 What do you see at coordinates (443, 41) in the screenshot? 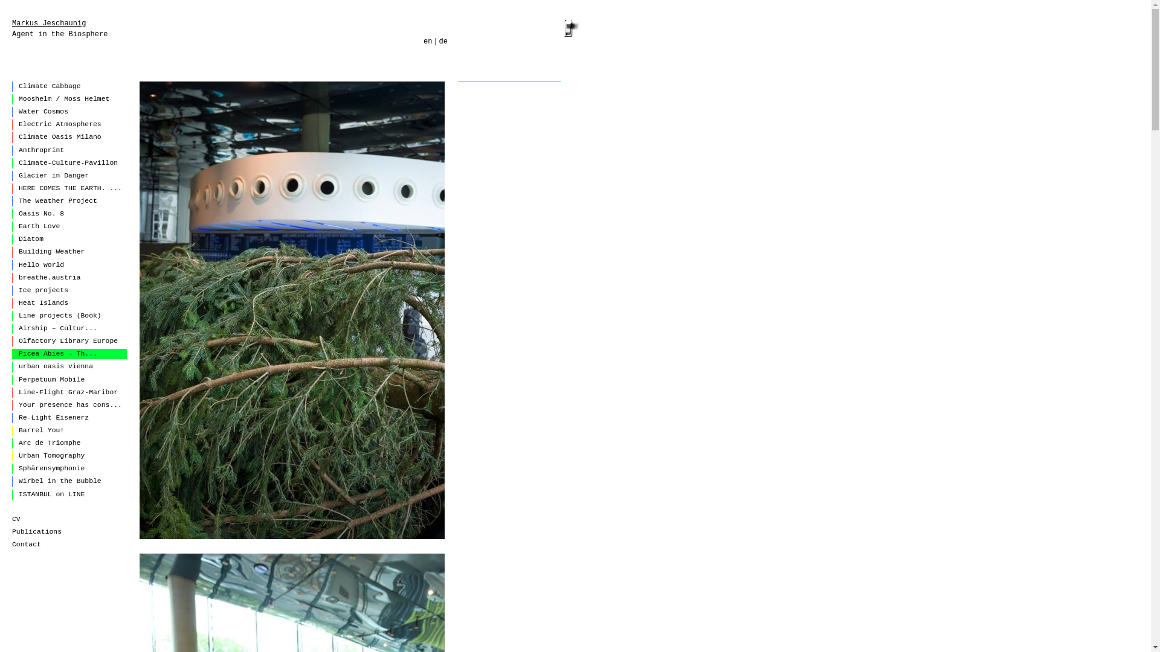
I see `de` at bounding box center [443, 41].